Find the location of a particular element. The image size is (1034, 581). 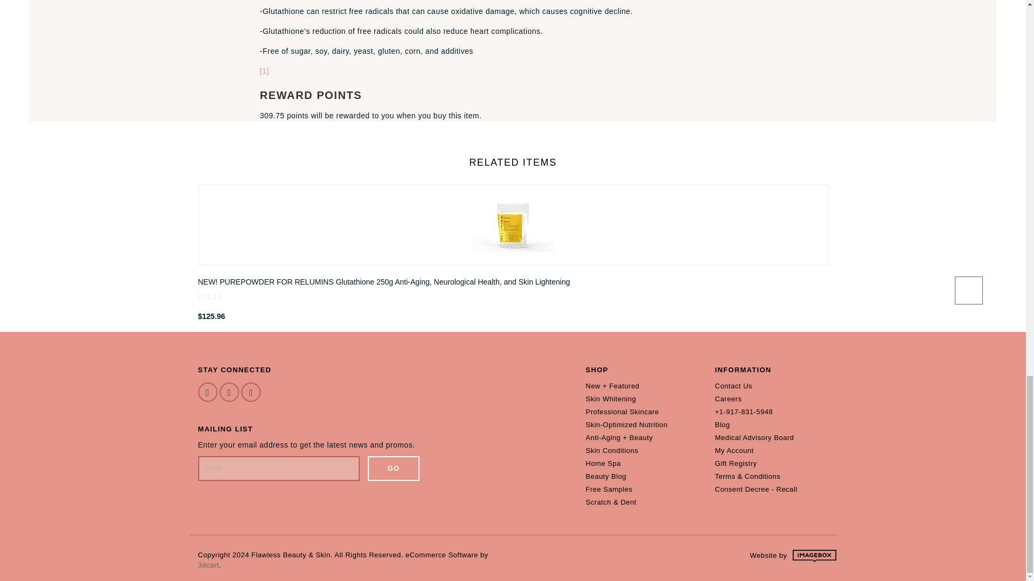

Subscribe to our Channel is located at coordinates (250, 392).